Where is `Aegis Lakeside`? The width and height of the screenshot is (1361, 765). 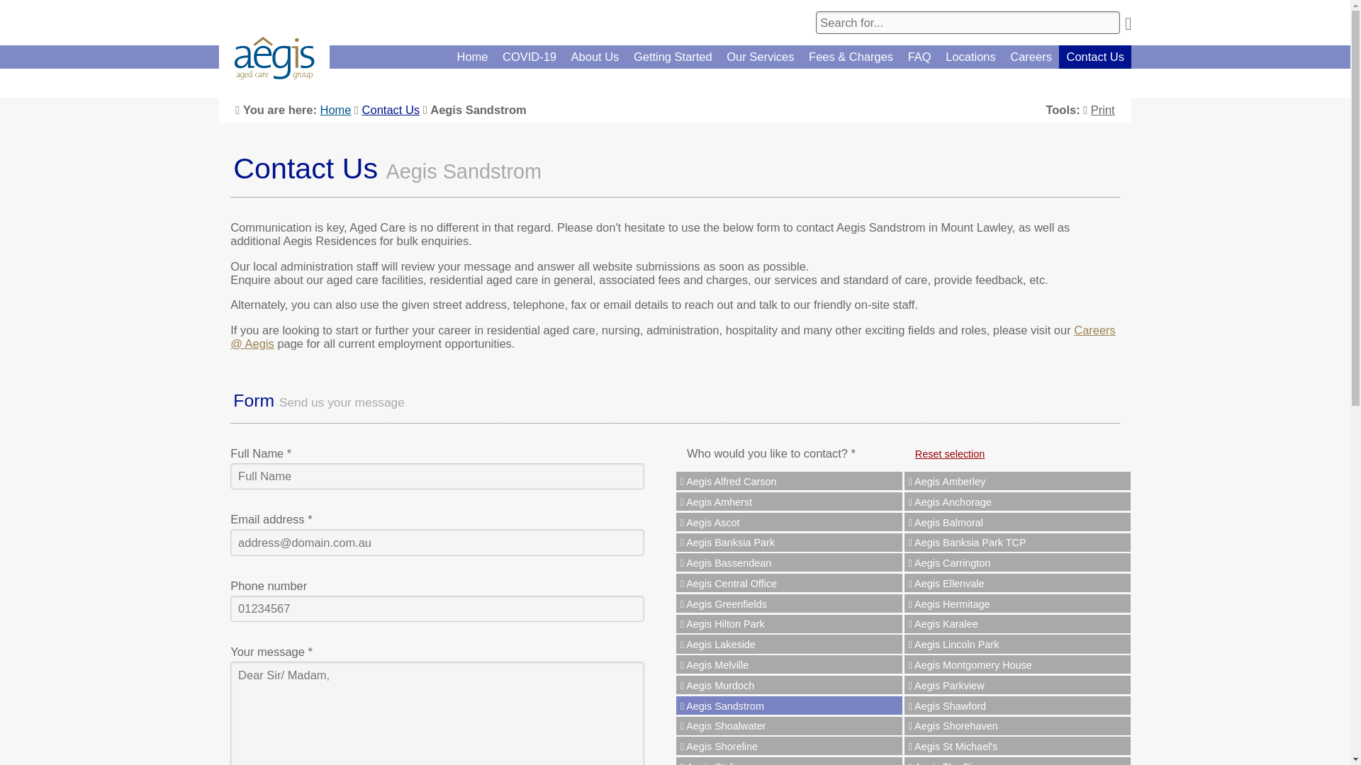
Aegis Lakeside is located at coordinates (789, 644).